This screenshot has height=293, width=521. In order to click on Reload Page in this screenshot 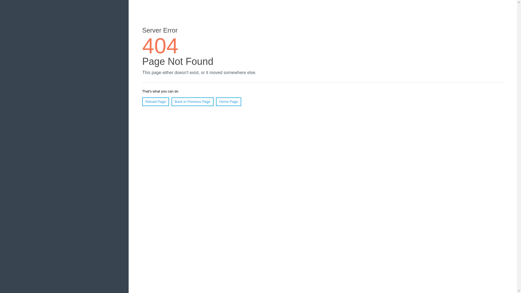, I will do `click(155, 101)`.